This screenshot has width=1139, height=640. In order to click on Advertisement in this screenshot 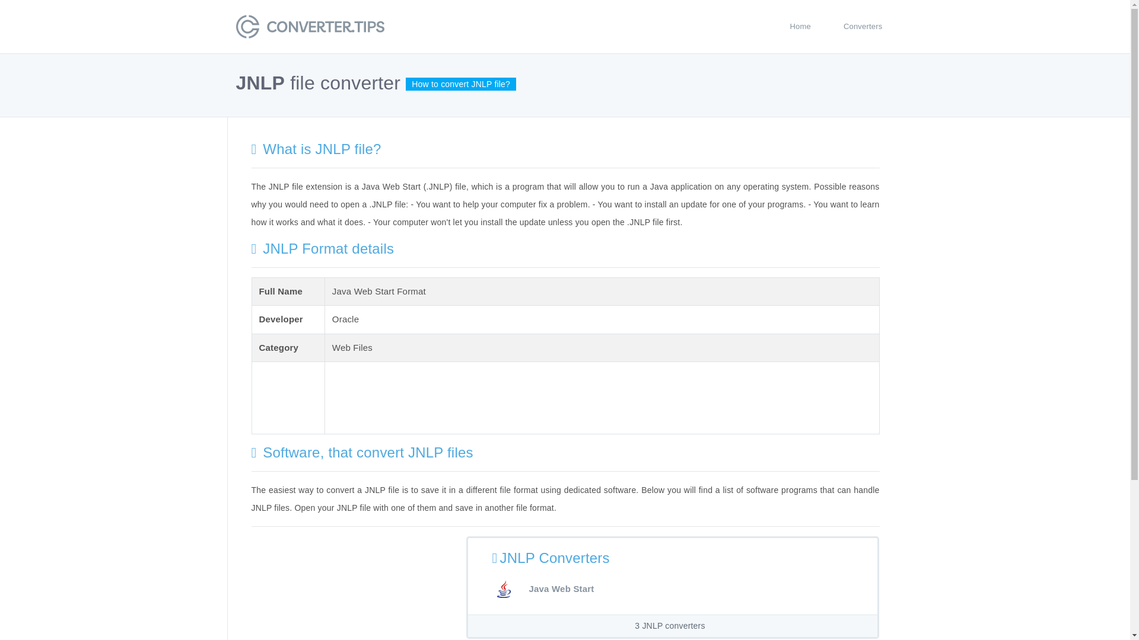, I will do `click(548, 396)`.